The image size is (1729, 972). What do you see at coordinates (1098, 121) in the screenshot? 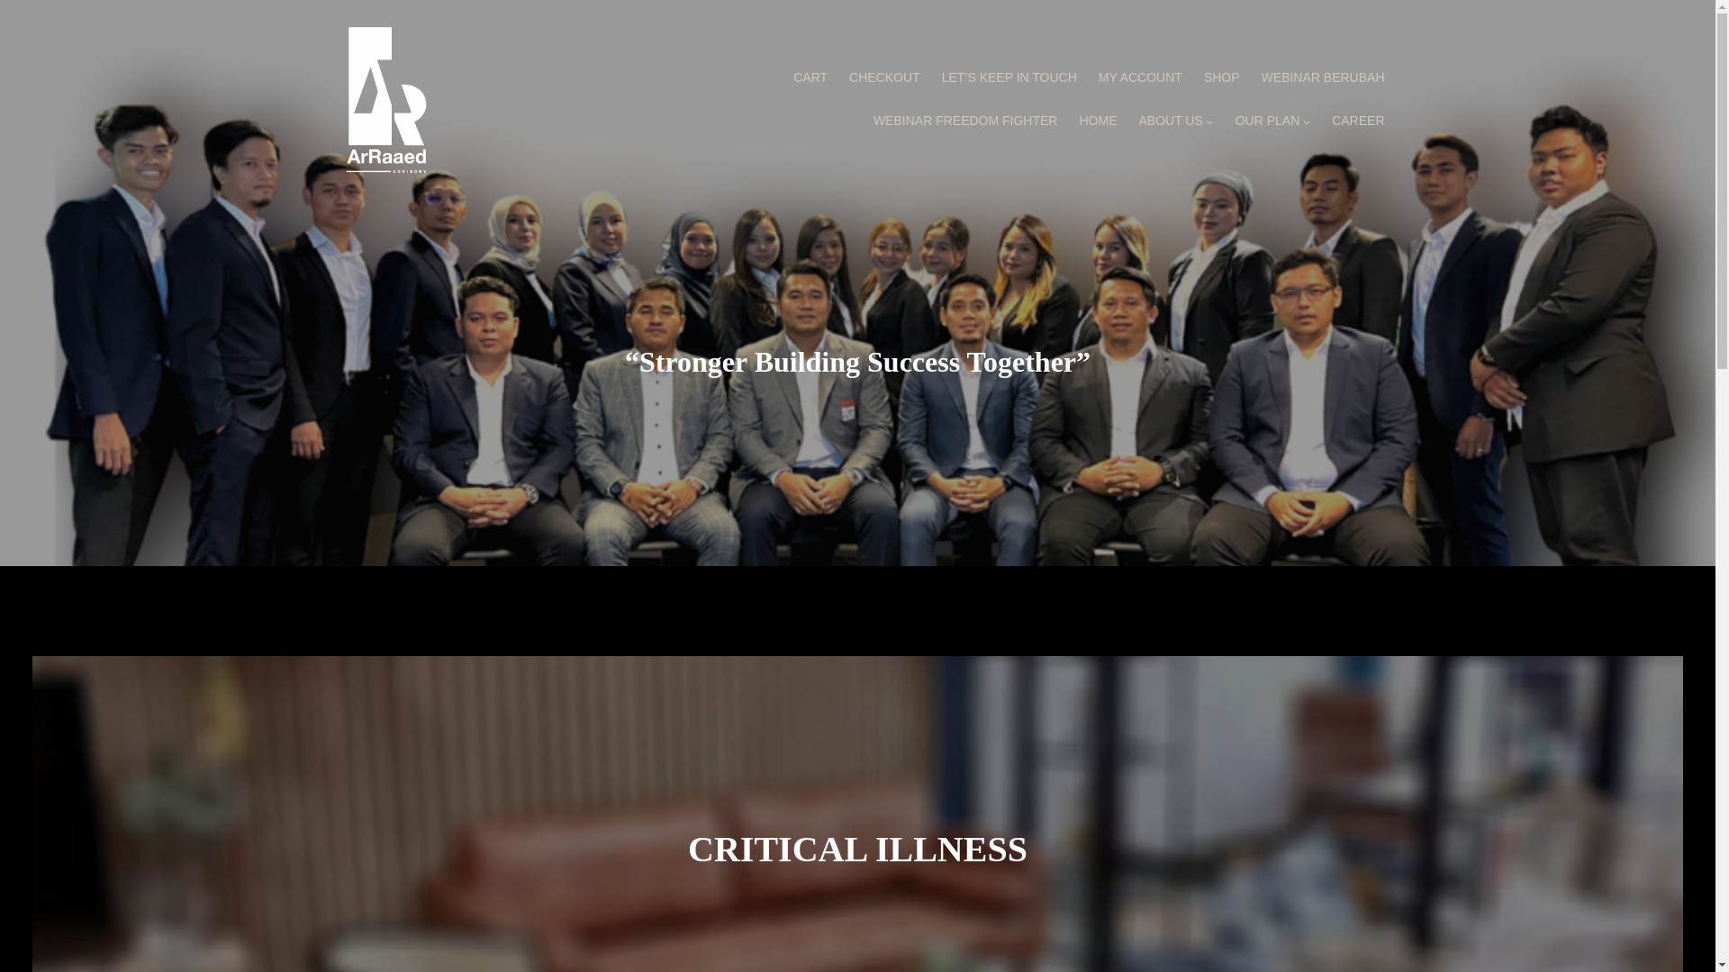
I see `HOME` at bounding box center [1098, 121].